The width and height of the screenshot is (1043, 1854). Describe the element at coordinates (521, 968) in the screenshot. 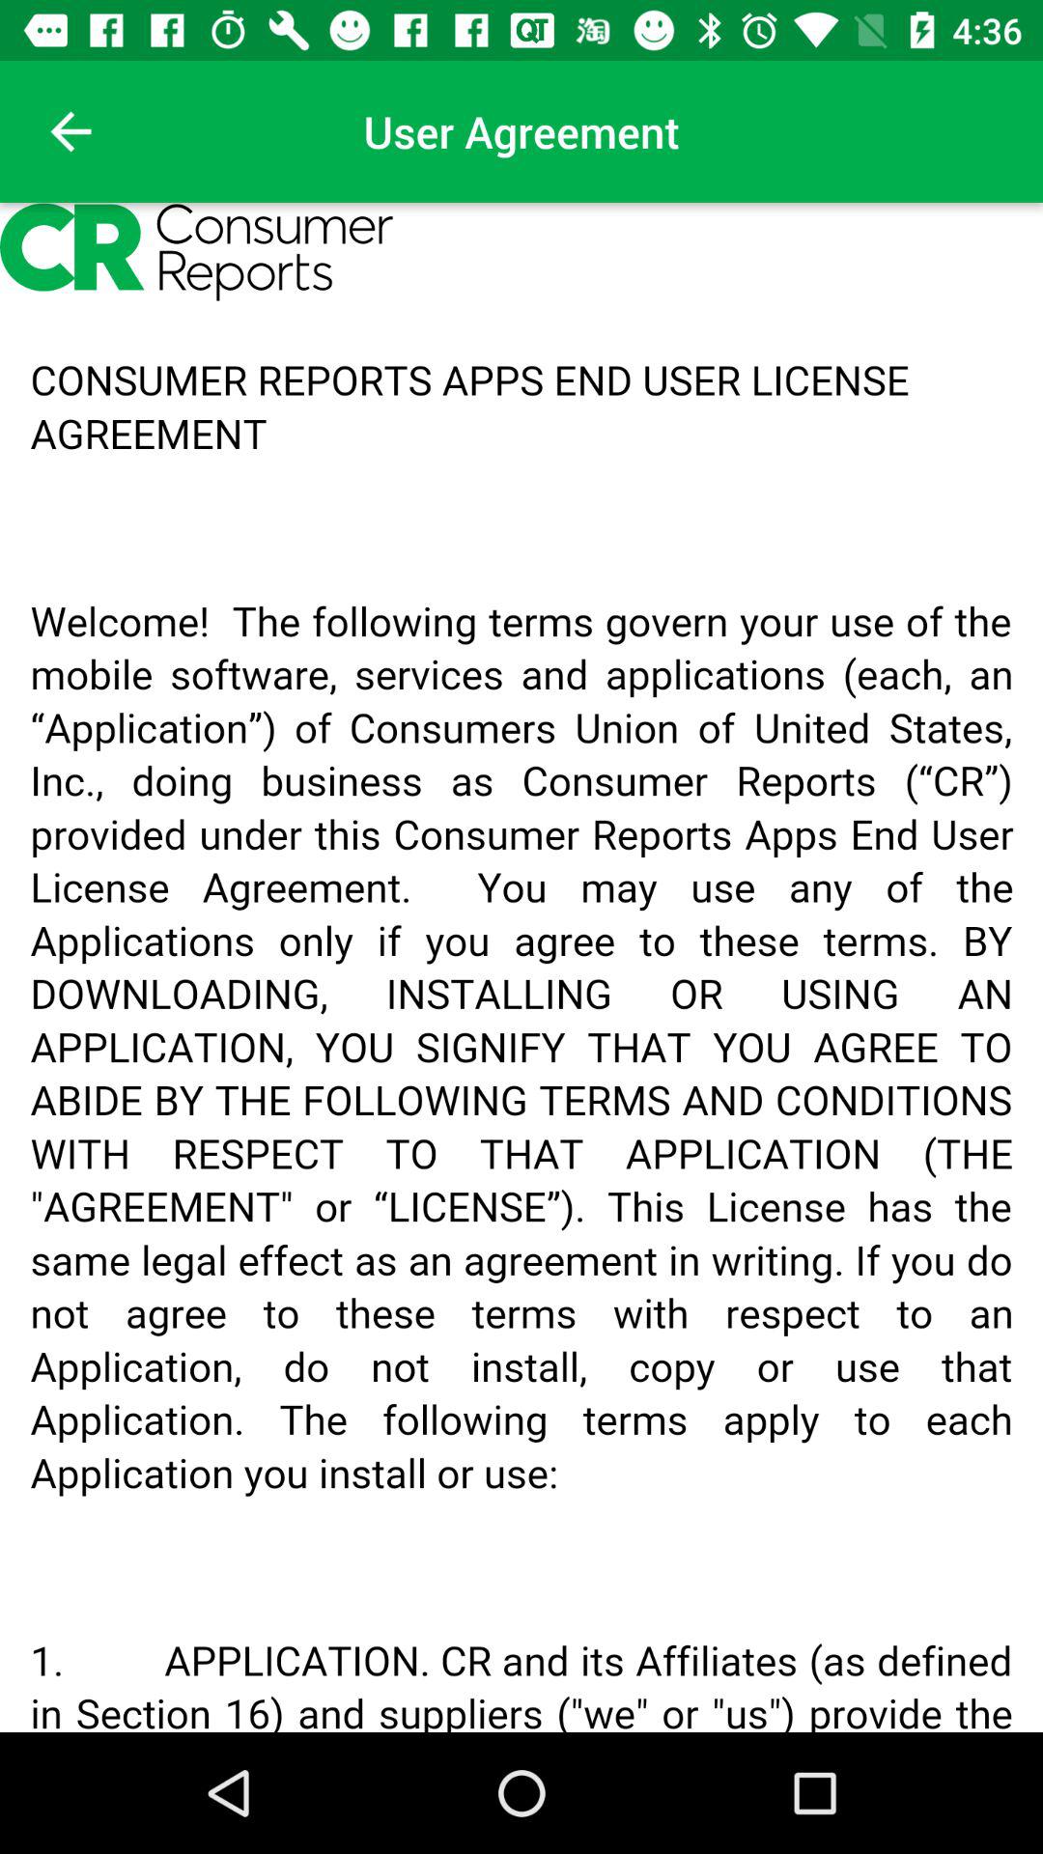

I see `advertisement` at that location.